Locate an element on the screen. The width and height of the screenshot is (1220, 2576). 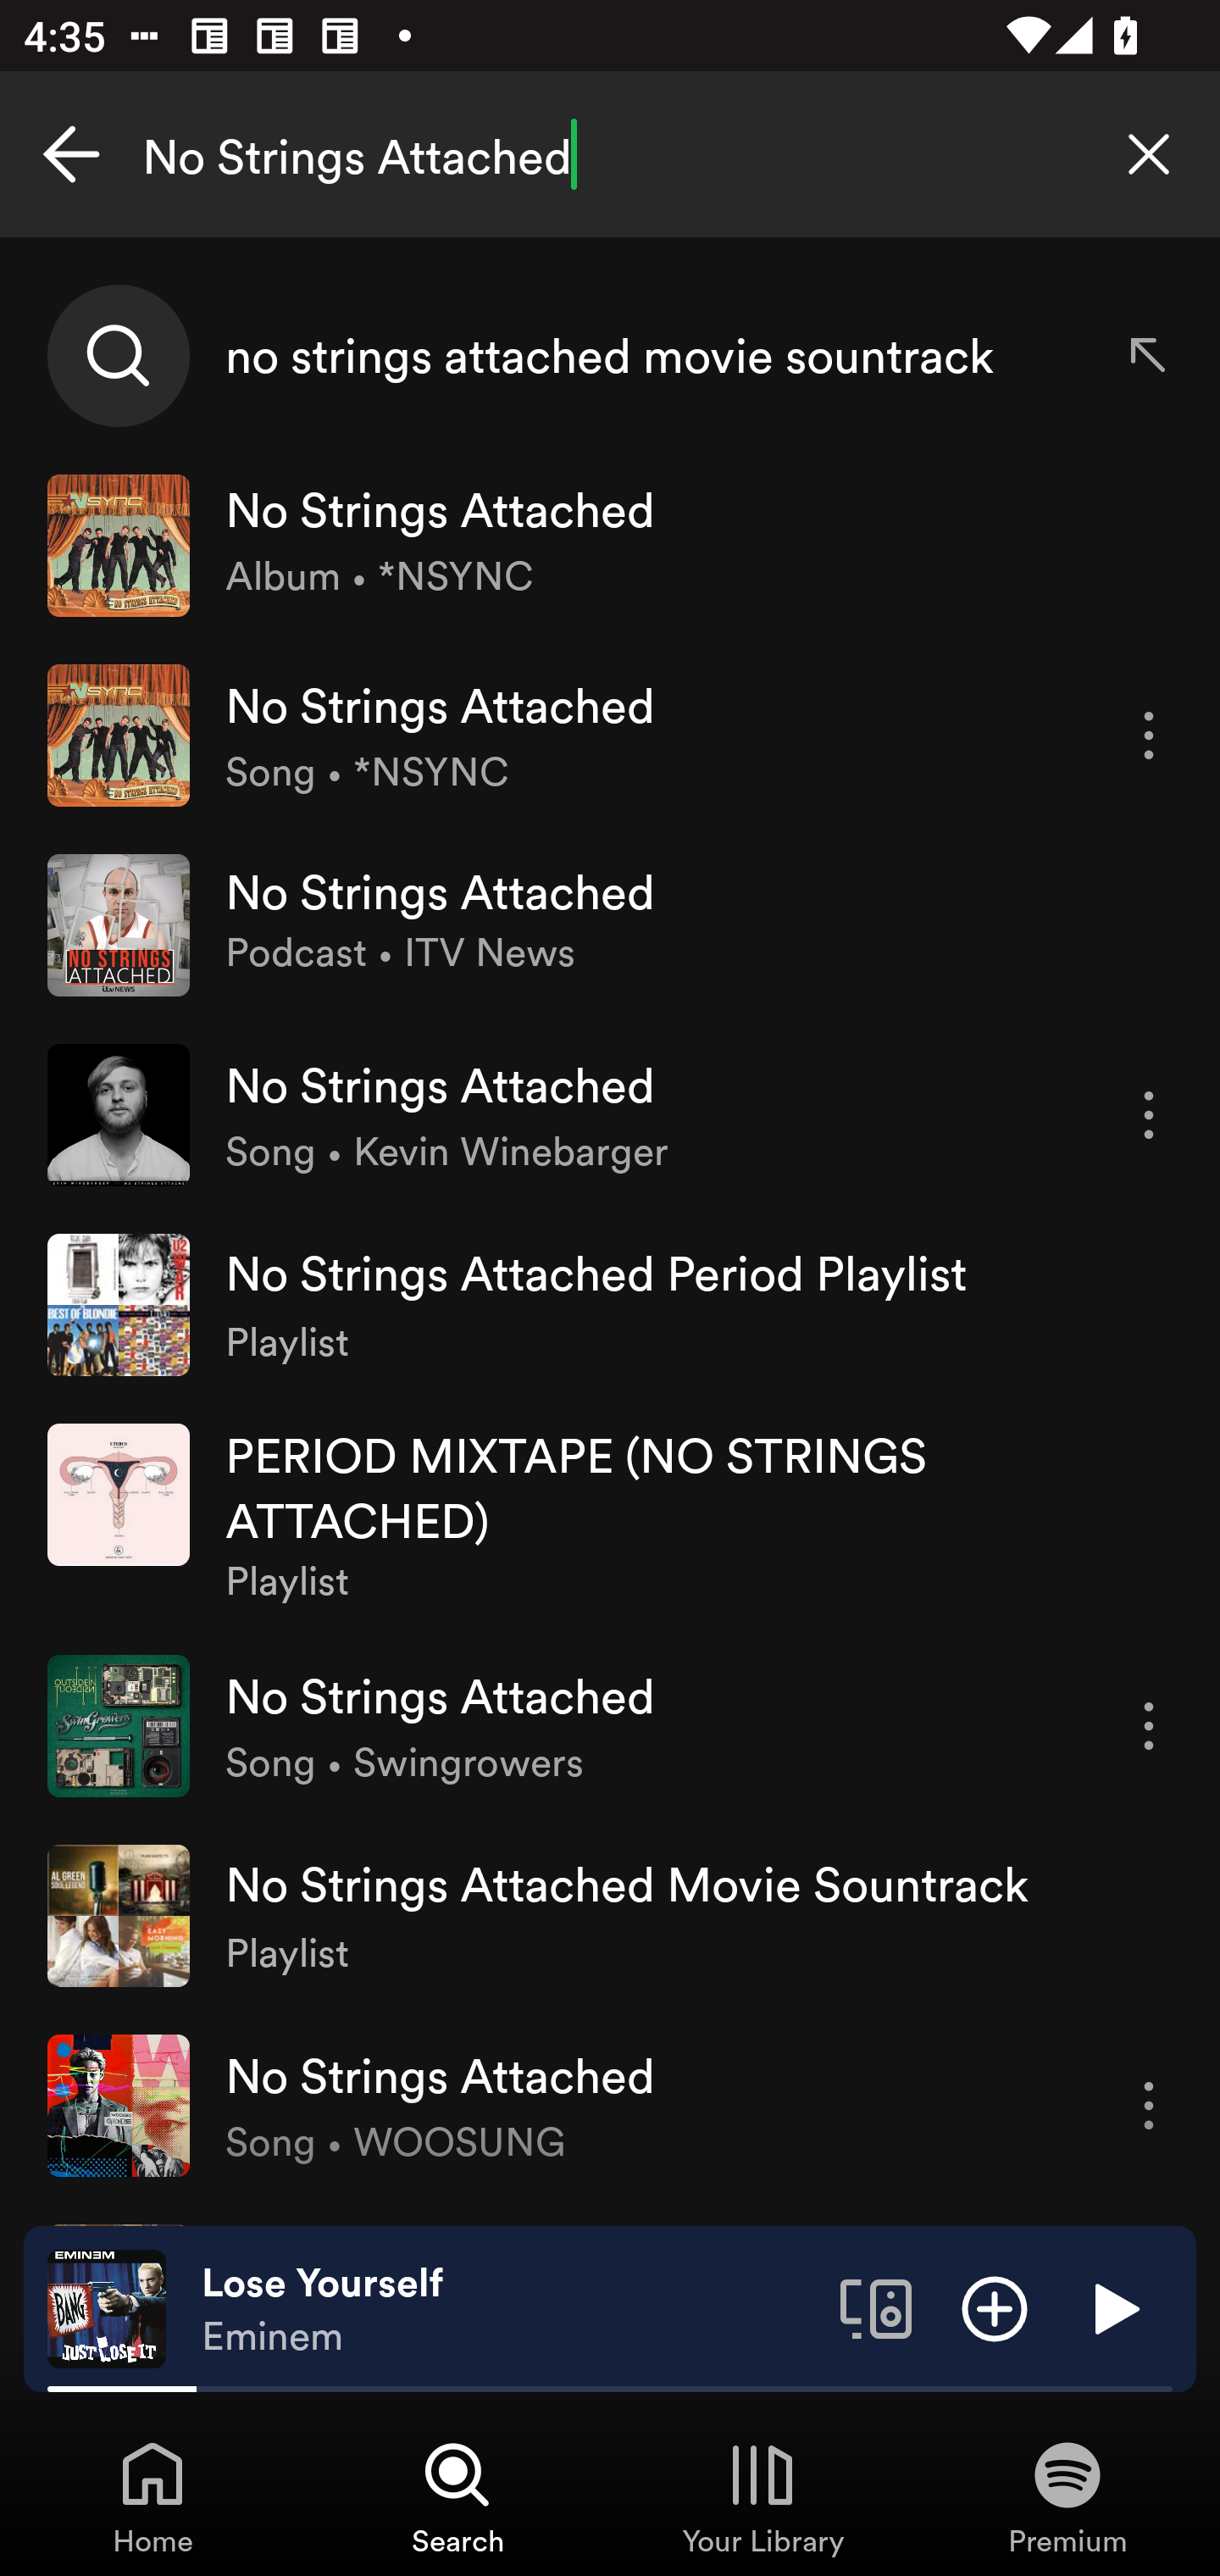
More options for song No Strings Attached is located at coordinates (1149, 736).